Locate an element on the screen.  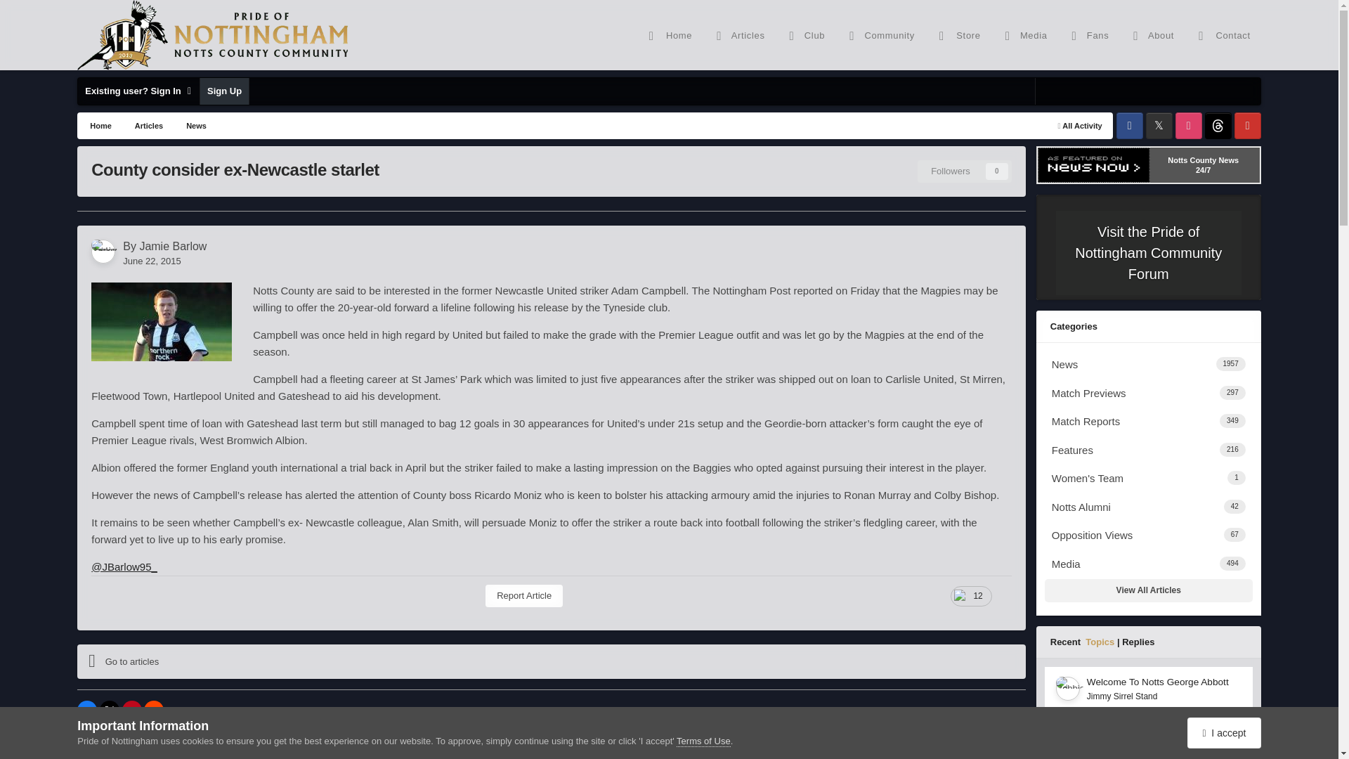
Share on Pinterest is located at coordinates (132, 710).